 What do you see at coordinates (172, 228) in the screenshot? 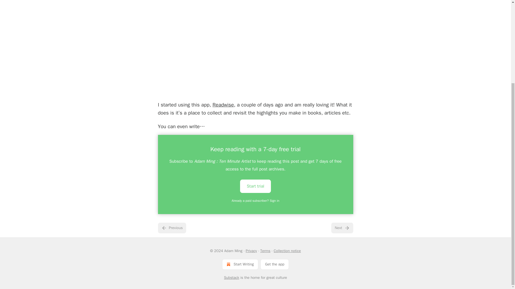
I see `Previous` at bounding box center [172, 228].